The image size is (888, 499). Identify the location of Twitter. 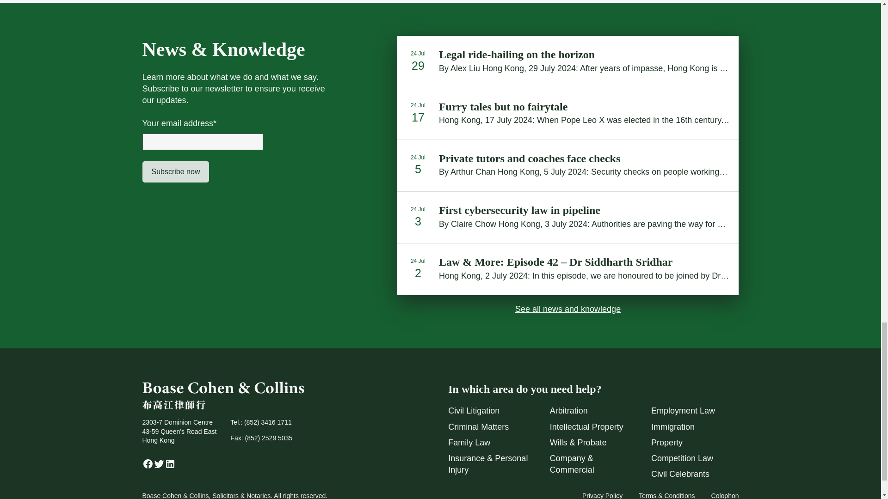
(159, 467).